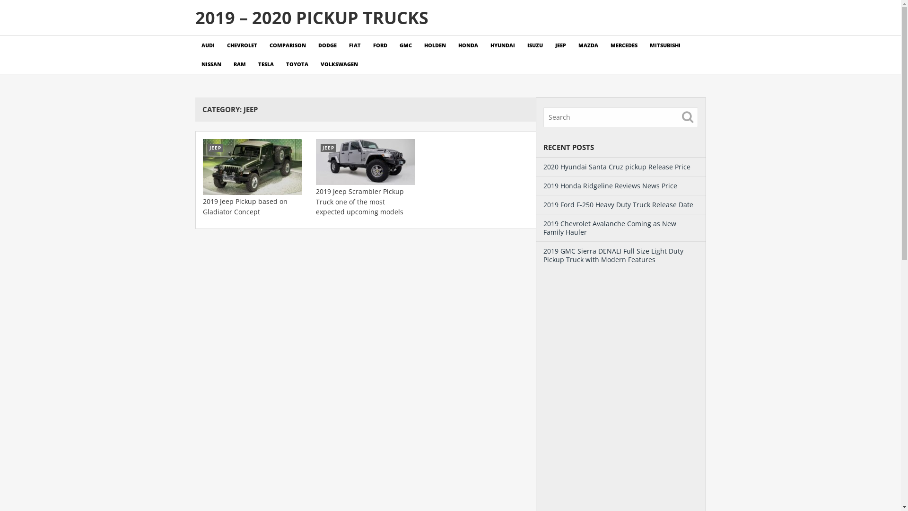 Image resolution: width=908 pixels, height=511 pixels. Describe the element at coordinates (609, 228) in the screenshot. I see `2019 Chevrolet Avalanche Coming as New Family Hauler` at that location.